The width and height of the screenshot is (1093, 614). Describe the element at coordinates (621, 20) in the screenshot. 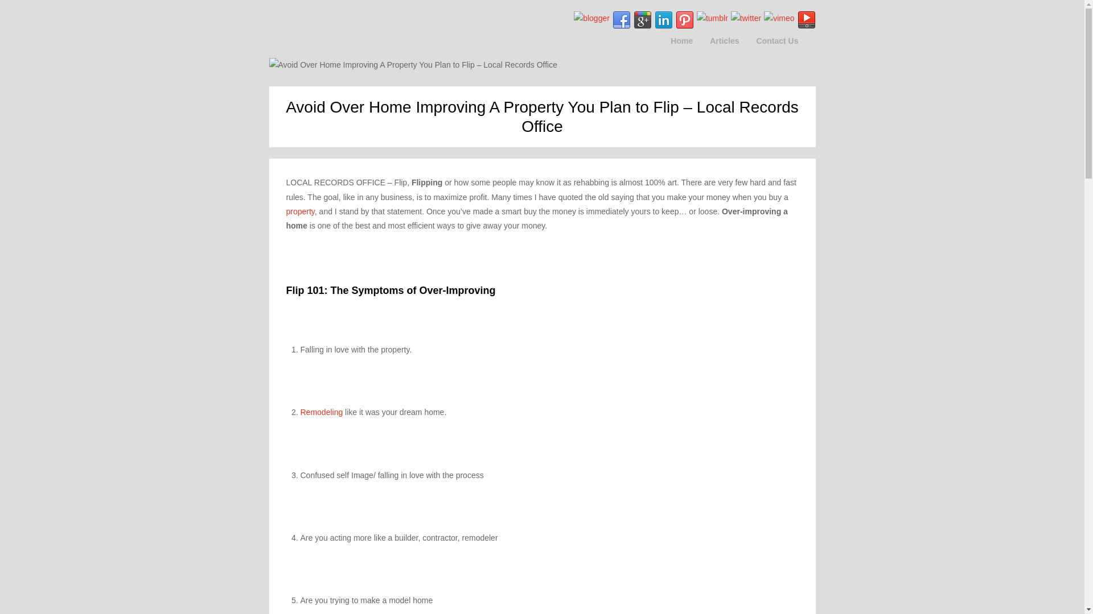

I see `facebook` at that location.